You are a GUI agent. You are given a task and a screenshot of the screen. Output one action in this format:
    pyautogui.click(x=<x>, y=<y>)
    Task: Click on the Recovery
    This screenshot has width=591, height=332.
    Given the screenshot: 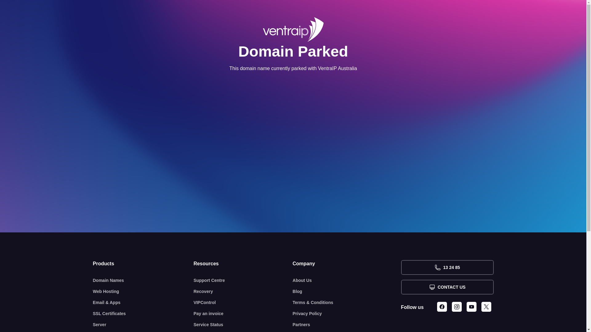 What is the action you would take?
    pyautogui.click(x=243, y=291)
    